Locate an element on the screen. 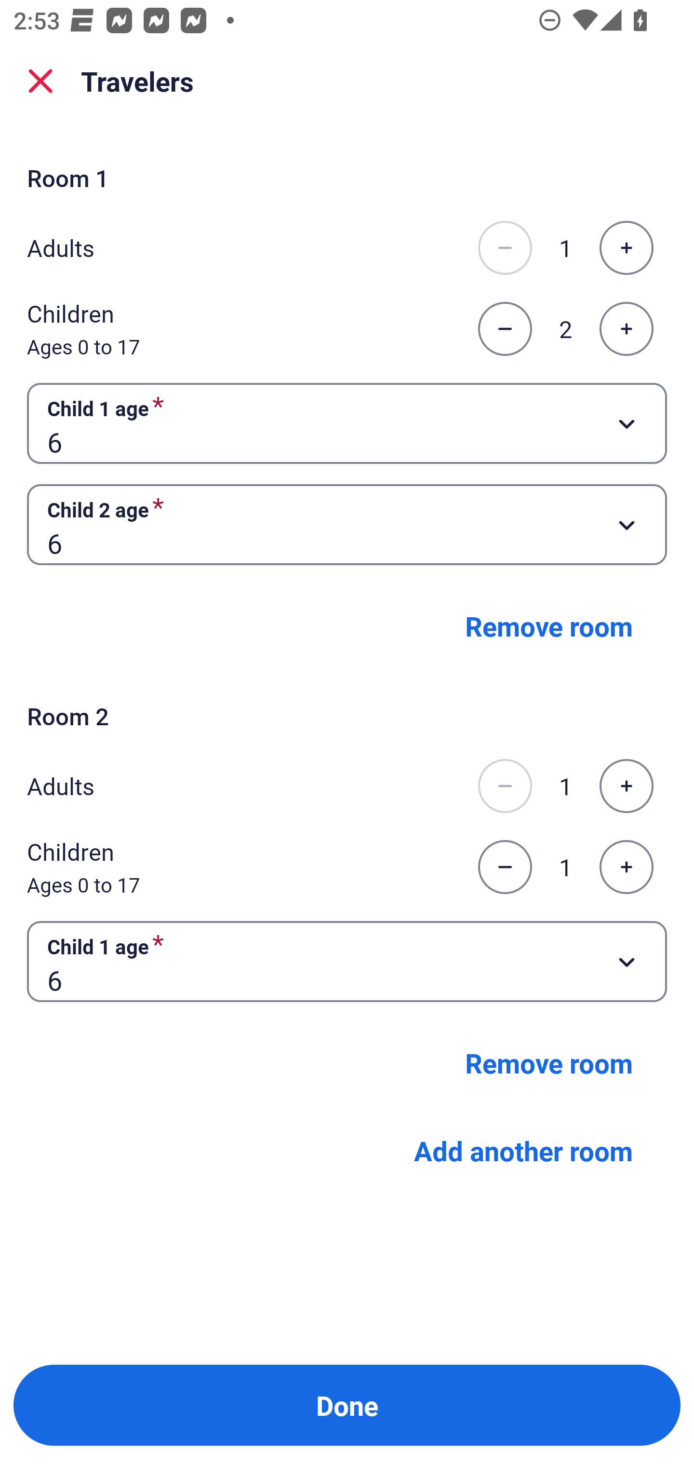 This screenshot has width=694, height=1466. Decrease the number of adults is located at coordinates (505, 247).